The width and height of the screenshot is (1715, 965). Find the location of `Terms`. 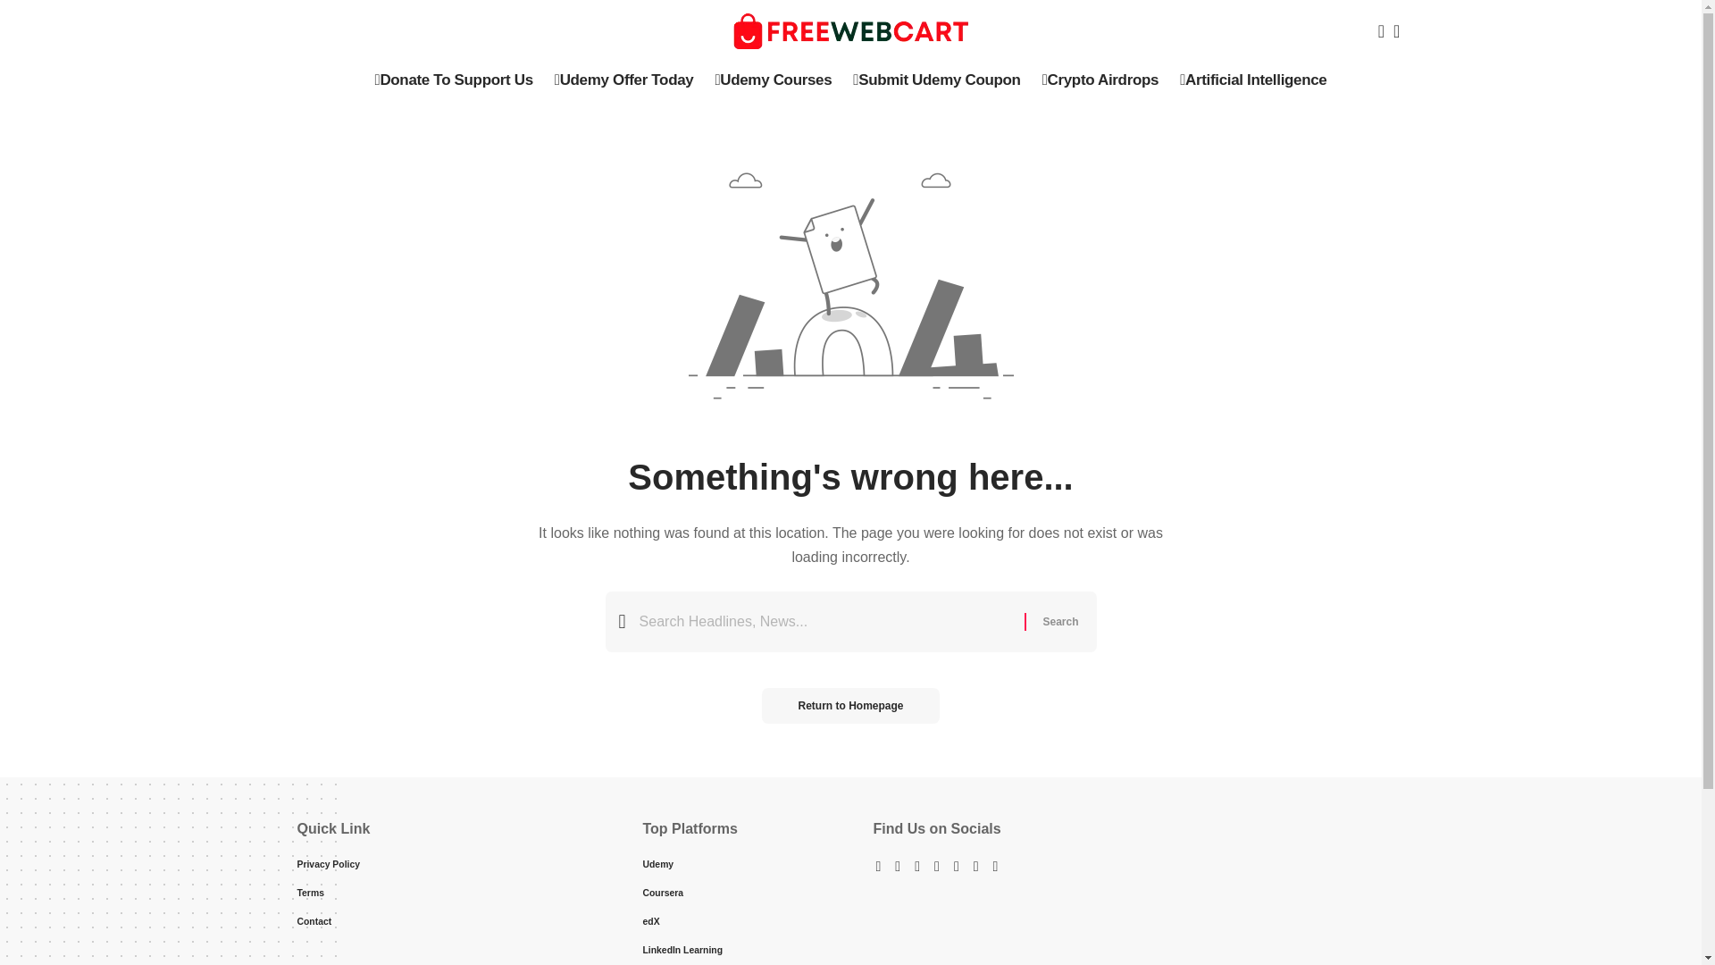

Terms is located at coordinates (447, 892).